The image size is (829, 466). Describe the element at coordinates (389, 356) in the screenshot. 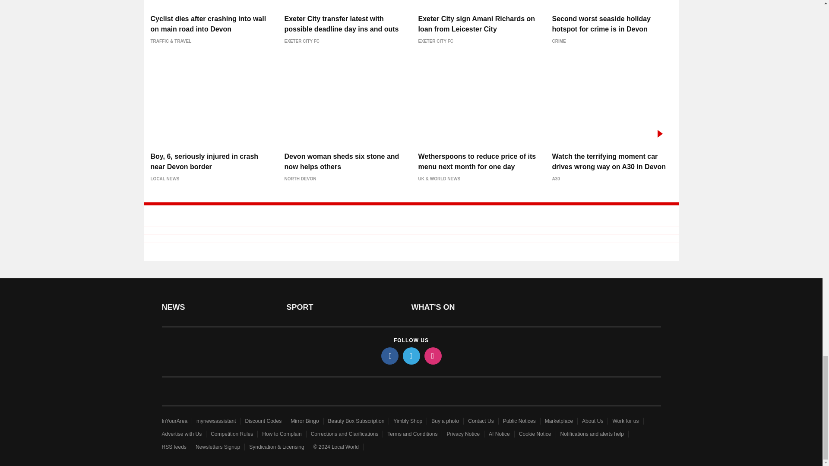

I see `facebook` at that location.